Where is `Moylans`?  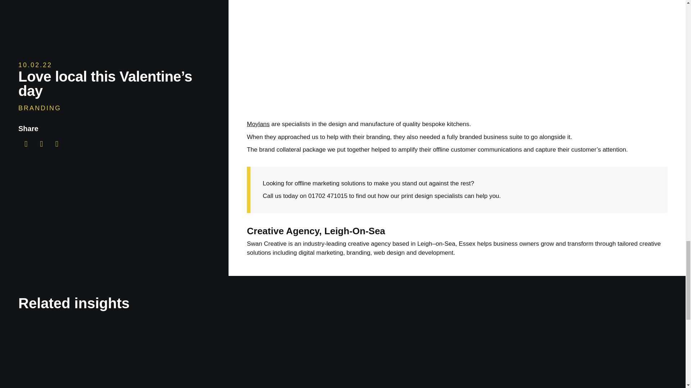
Moylans is located at coordinates (258, 124).